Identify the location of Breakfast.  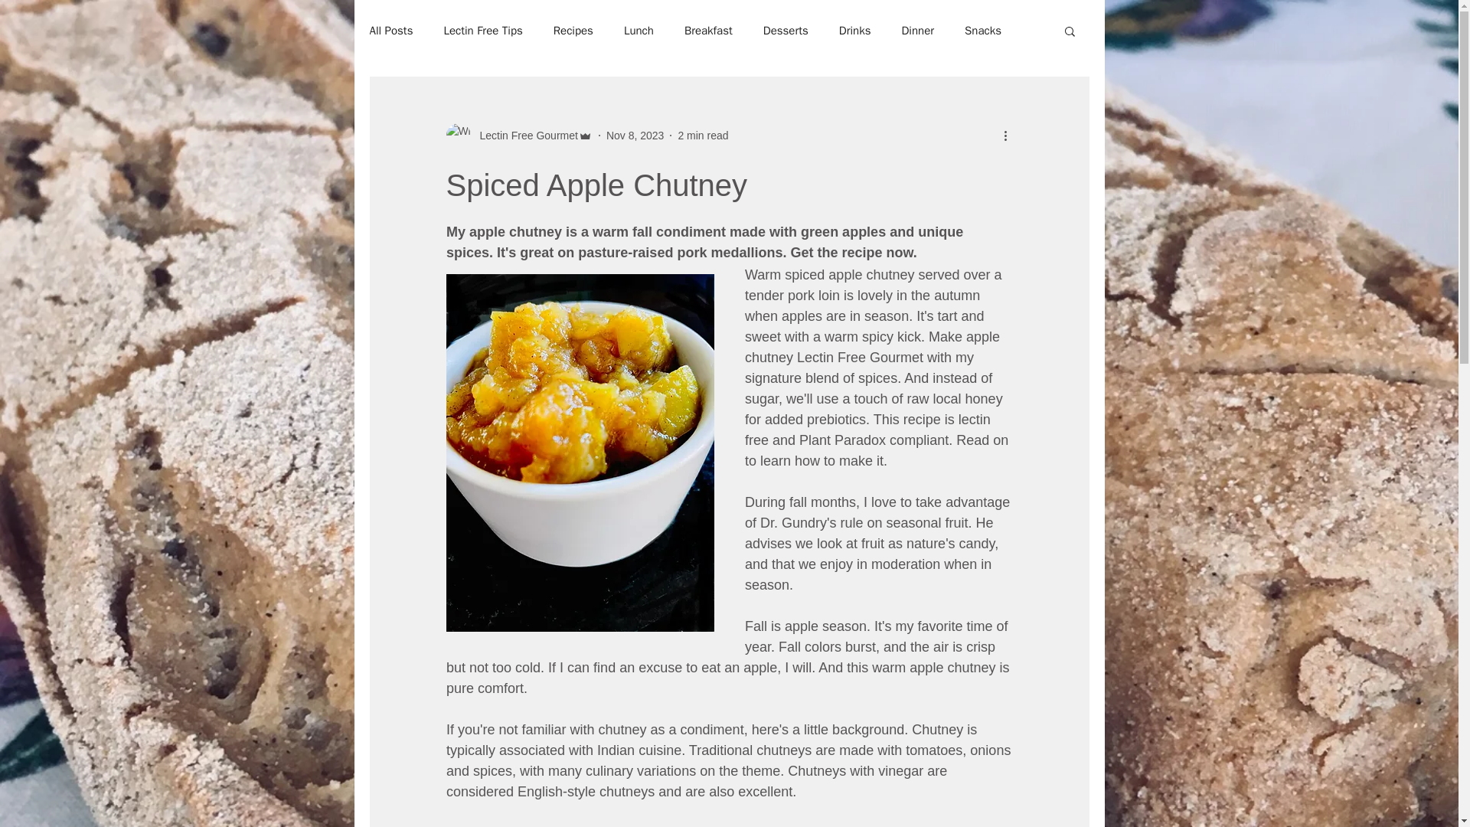
(708, 30).